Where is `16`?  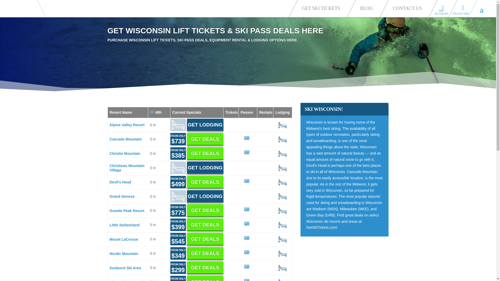
16 is located at coordinates (282, 182).